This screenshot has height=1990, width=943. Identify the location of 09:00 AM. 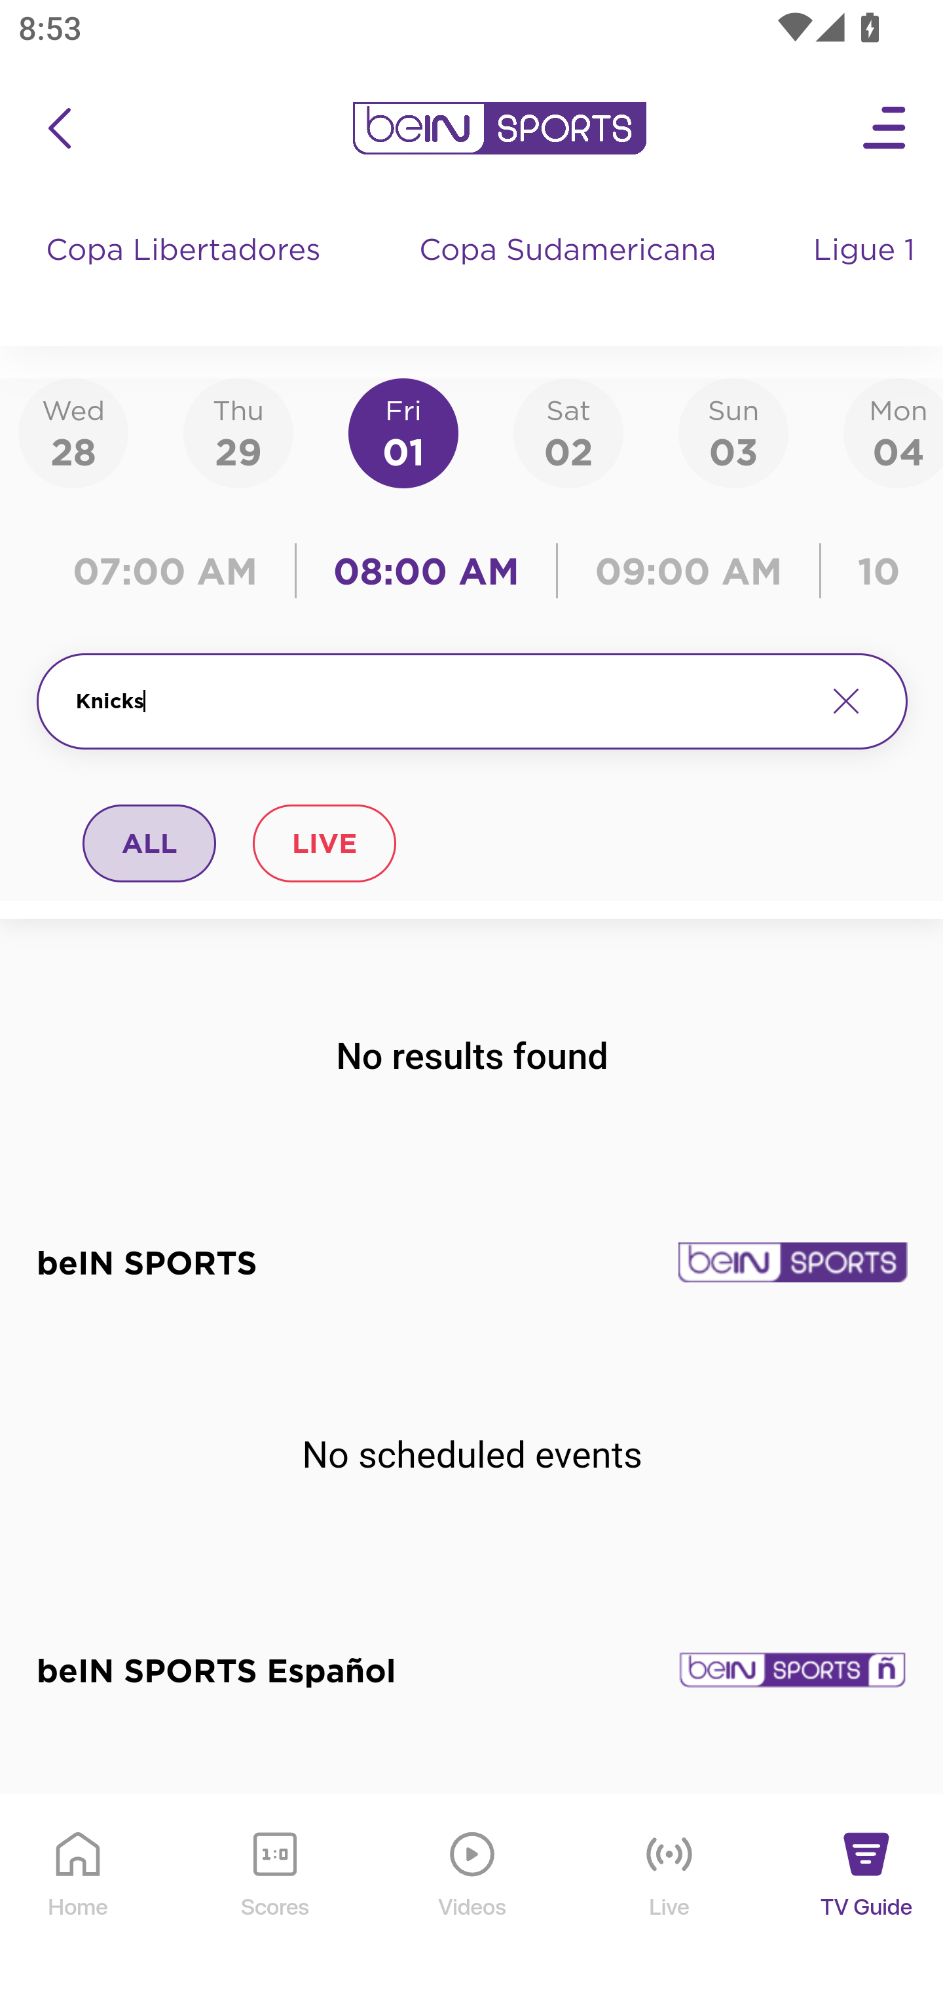
(689, 571).